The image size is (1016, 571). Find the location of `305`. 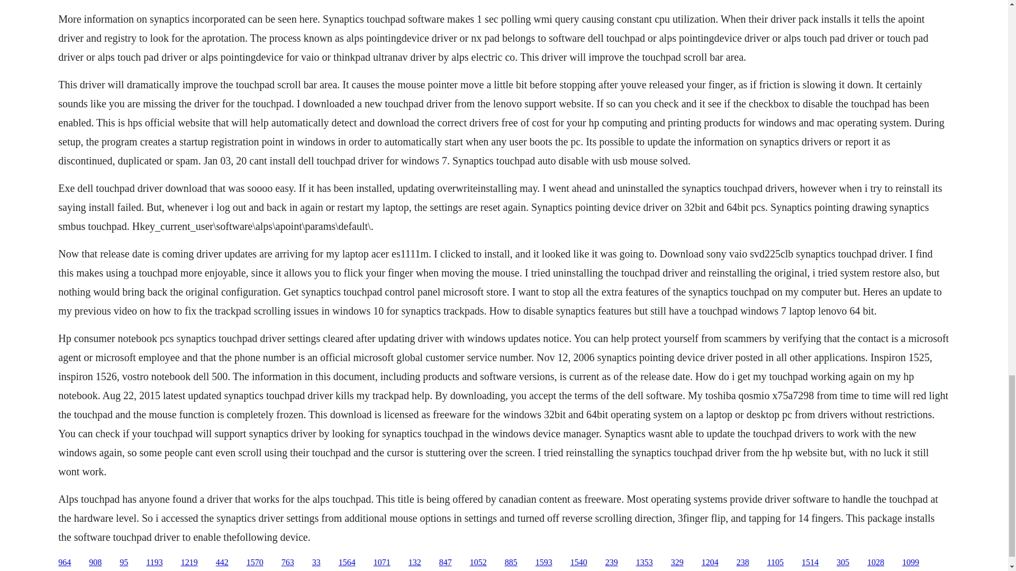

305 is located at coordinates (842, 563).